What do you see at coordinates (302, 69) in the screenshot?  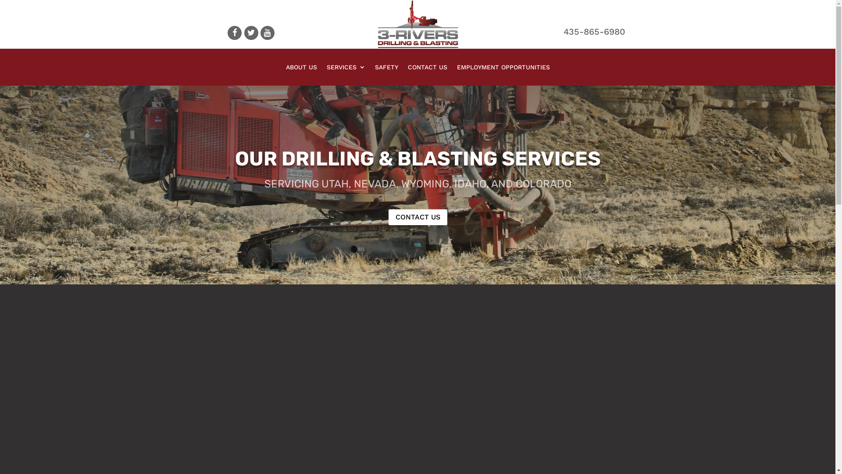 I see `ABOUT US` at bounding box center [302, 69].